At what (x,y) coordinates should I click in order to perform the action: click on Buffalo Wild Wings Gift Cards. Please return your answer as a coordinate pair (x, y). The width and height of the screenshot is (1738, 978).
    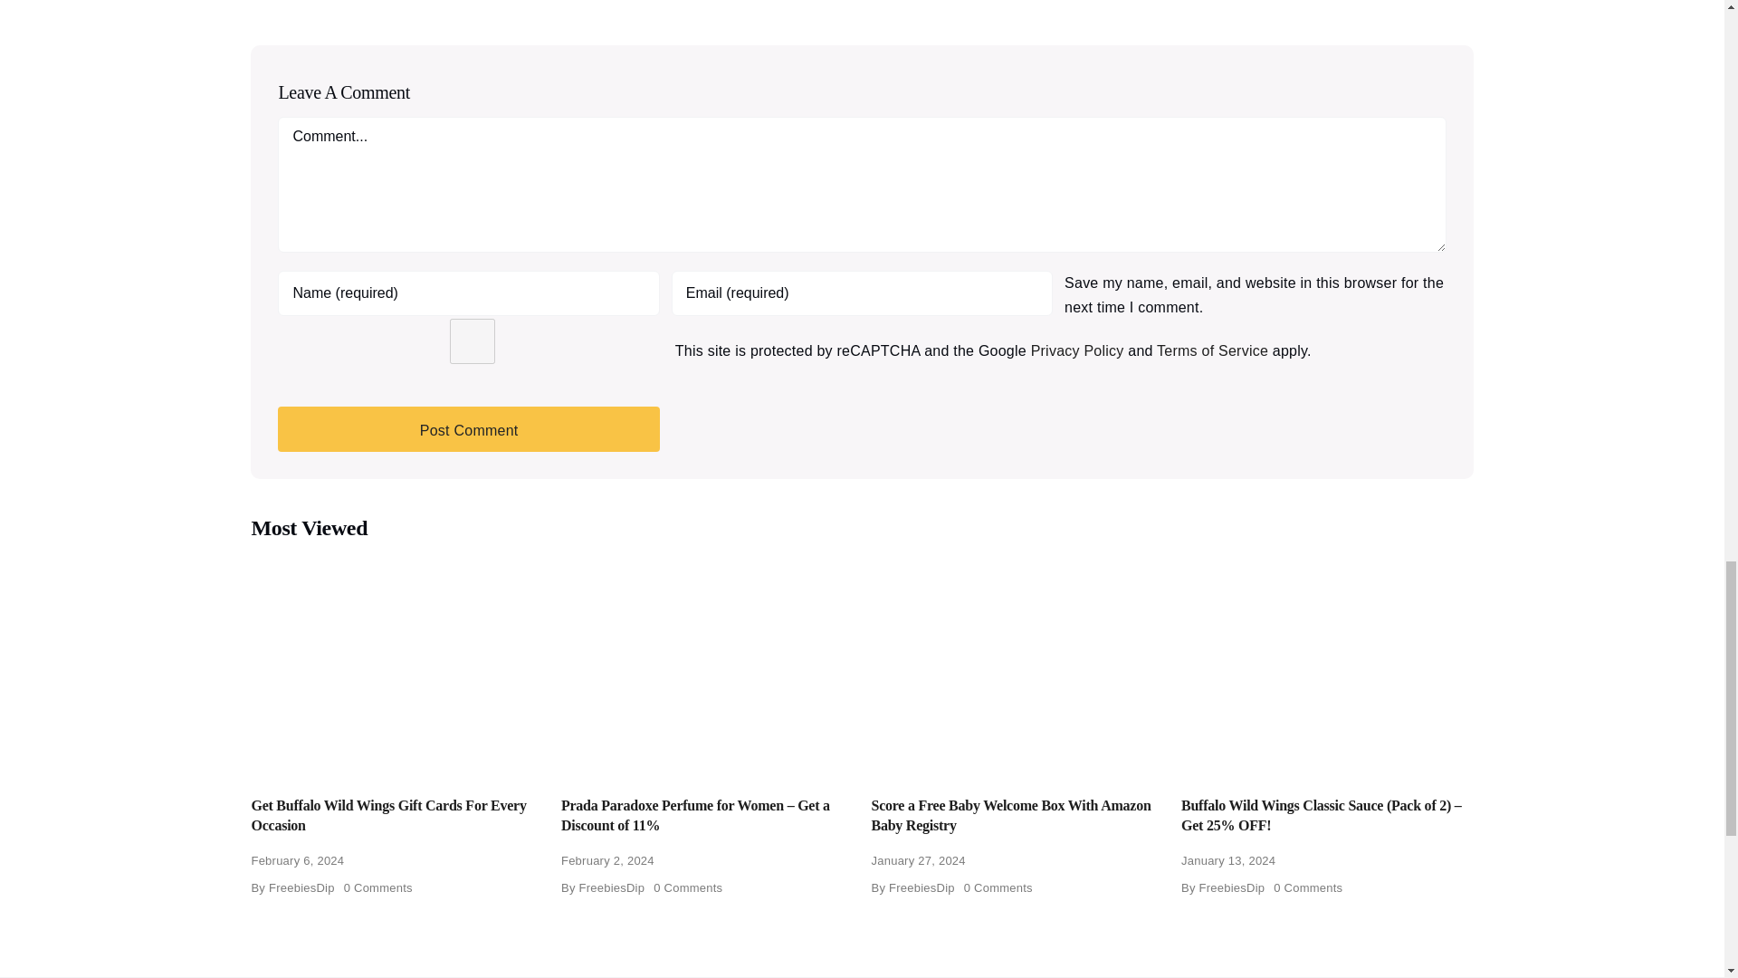
    Looking at the image, I should click on (396, 664).